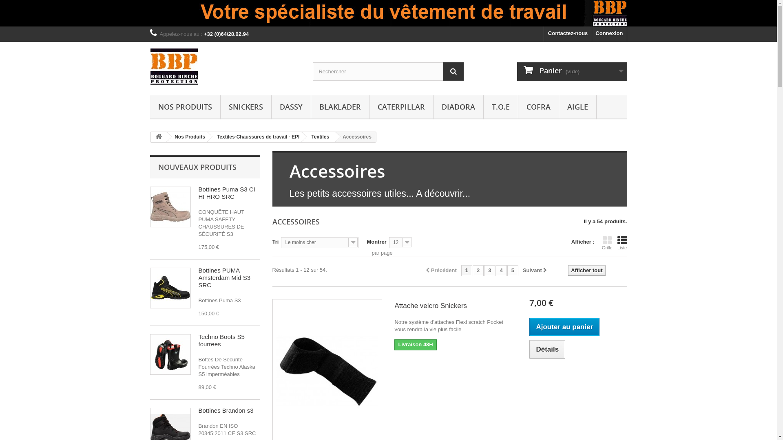 The height and width of the screenshot is (440, 783). I want to click on Bottines Puma S3 CI HI HRO SRC, so click(227, 193).